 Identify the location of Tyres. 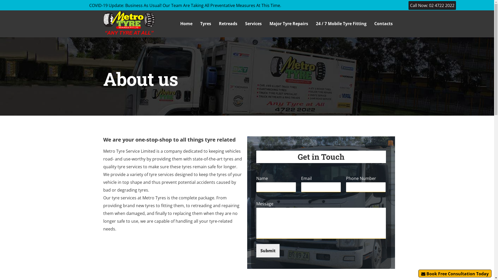
(205, 24).